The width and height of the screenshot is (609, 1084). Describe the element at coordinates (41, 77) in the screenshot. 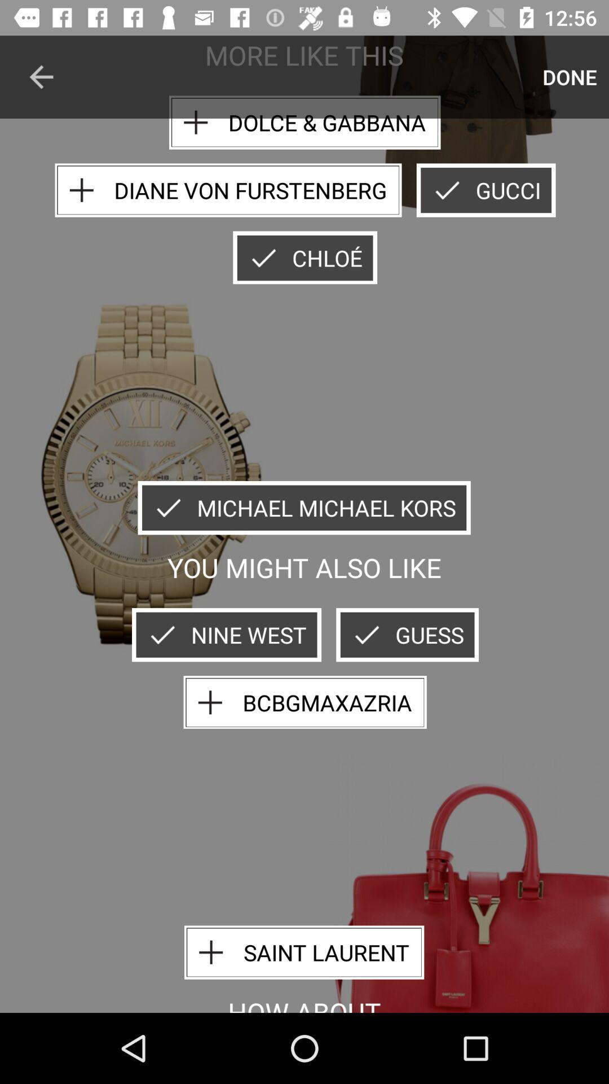

I see `turn on the icon above the diane von furstenberg item` at that location.